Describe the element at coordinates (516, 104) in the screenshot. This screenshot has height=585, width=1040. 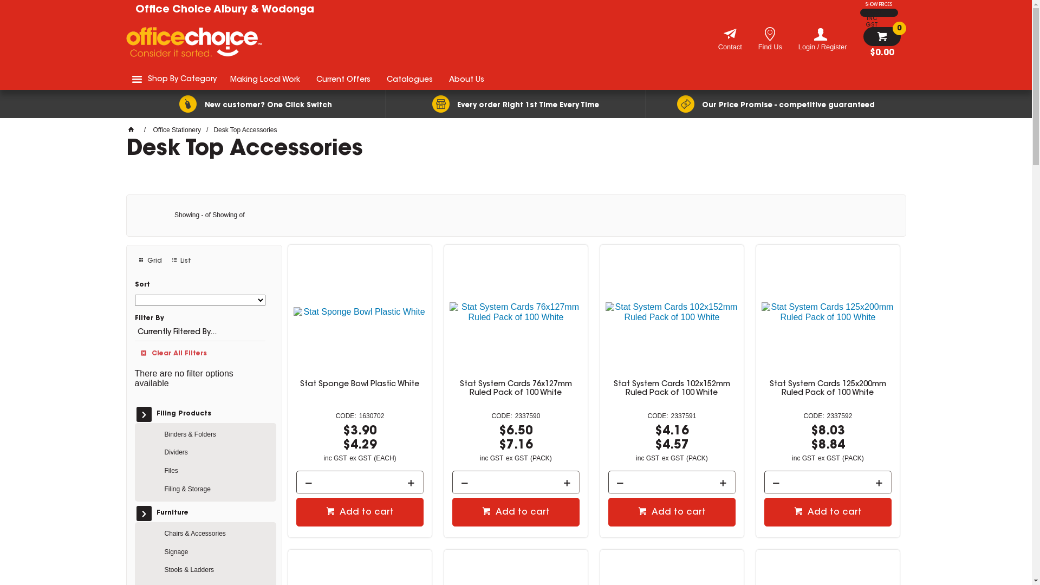
I see `Every order Right 1st Time Every Time` at that location.